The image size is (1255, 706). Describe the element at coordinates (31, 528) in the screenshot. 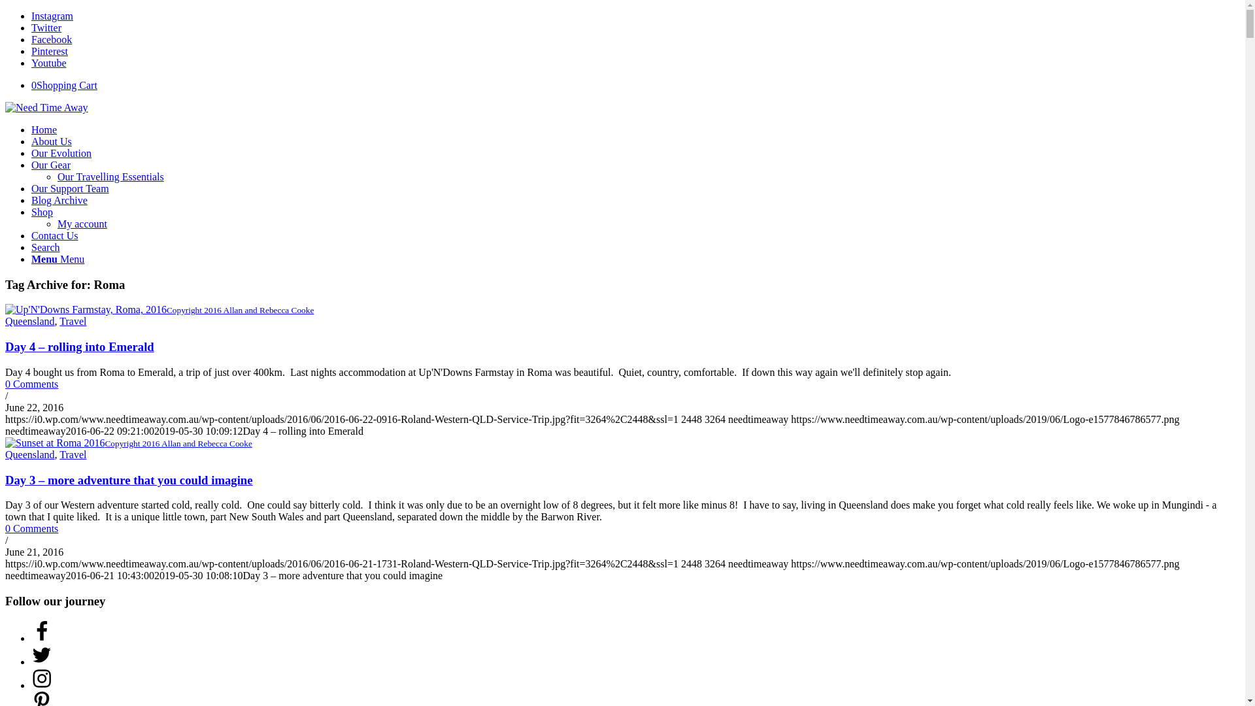

I see `0 Comments` at that location.